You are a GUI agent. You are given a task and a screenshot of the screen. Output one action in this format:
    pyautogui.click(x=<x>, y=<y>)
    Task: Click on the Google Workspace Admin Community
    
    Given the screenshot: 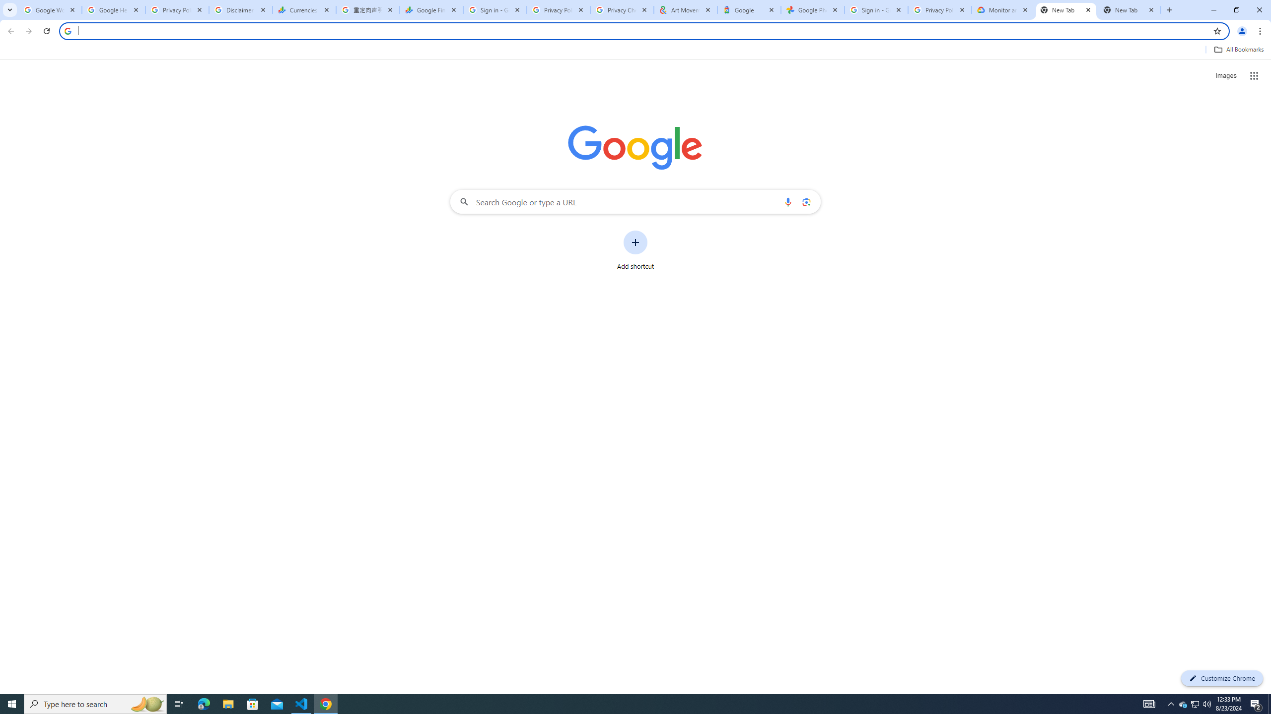 What is the action you would take?
    pyautogui.click(x=50, y=10)
    